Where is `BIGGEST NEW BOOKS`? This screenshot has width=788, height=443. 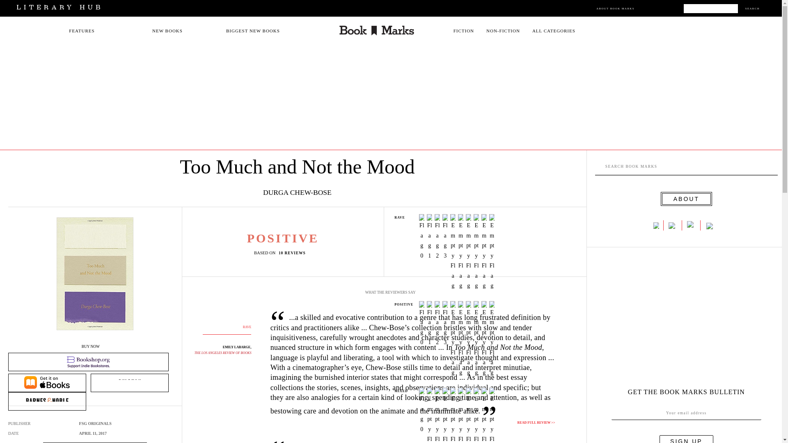
BIGGEST NEW BOOKS is located at coordinates (253, 31).